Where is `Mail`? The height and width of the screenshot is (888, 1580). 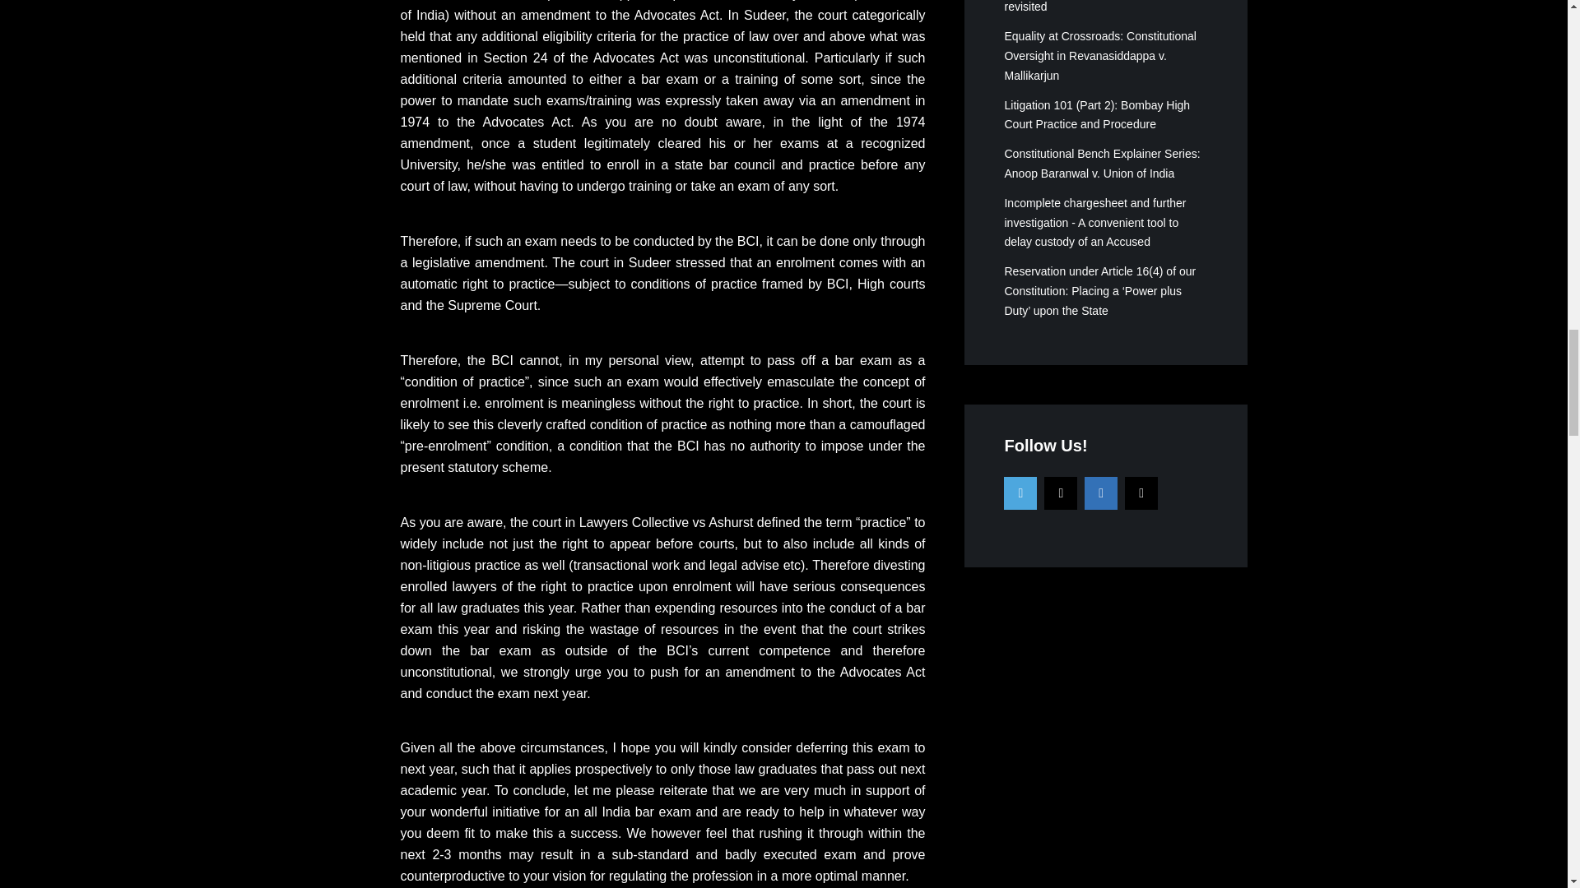 Mail is located at coordinates (1141, 493).